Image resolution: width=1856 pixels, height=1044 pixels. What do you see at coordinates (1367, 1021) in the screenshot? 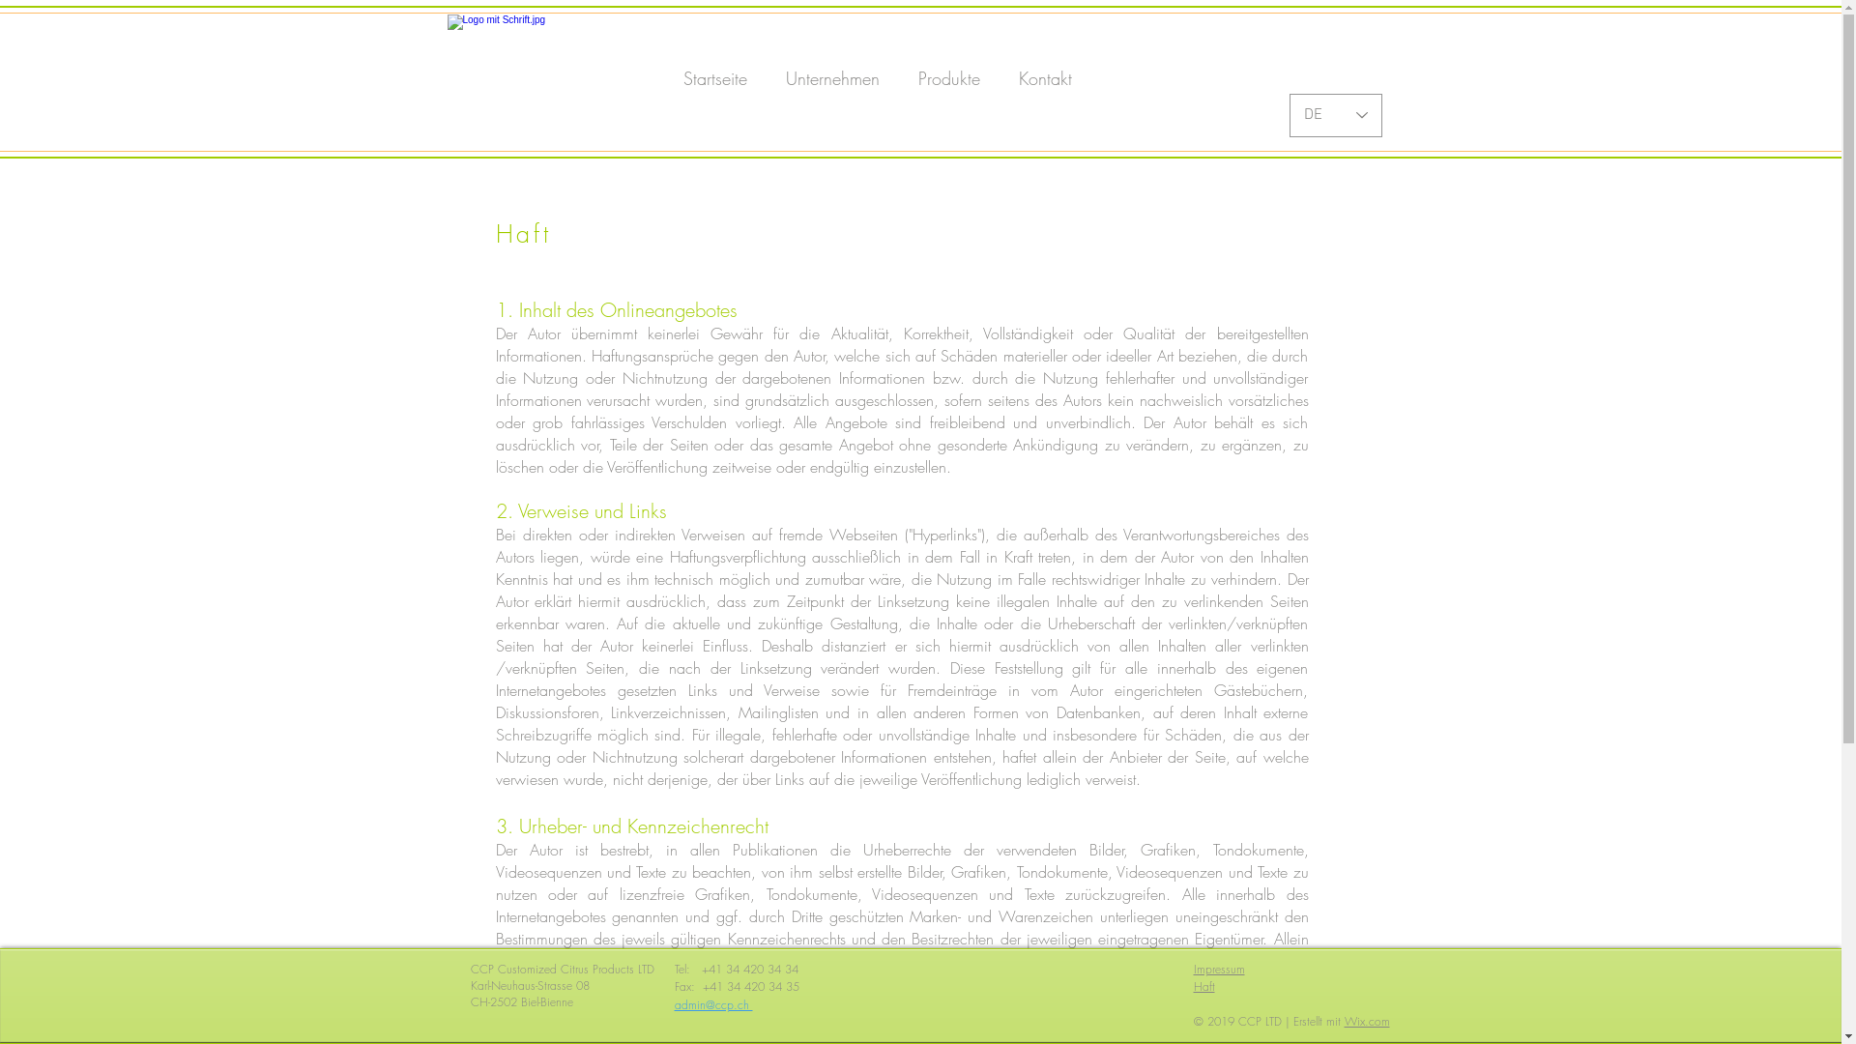
I see `Wix.com` at bounding box center [1367, 1021].